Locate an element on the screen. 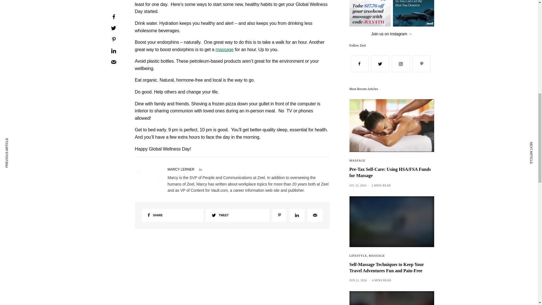 Image resolution: width=542 pixels, height=305 pixels. MARCY LERNER is located at coordinates (181, 169).